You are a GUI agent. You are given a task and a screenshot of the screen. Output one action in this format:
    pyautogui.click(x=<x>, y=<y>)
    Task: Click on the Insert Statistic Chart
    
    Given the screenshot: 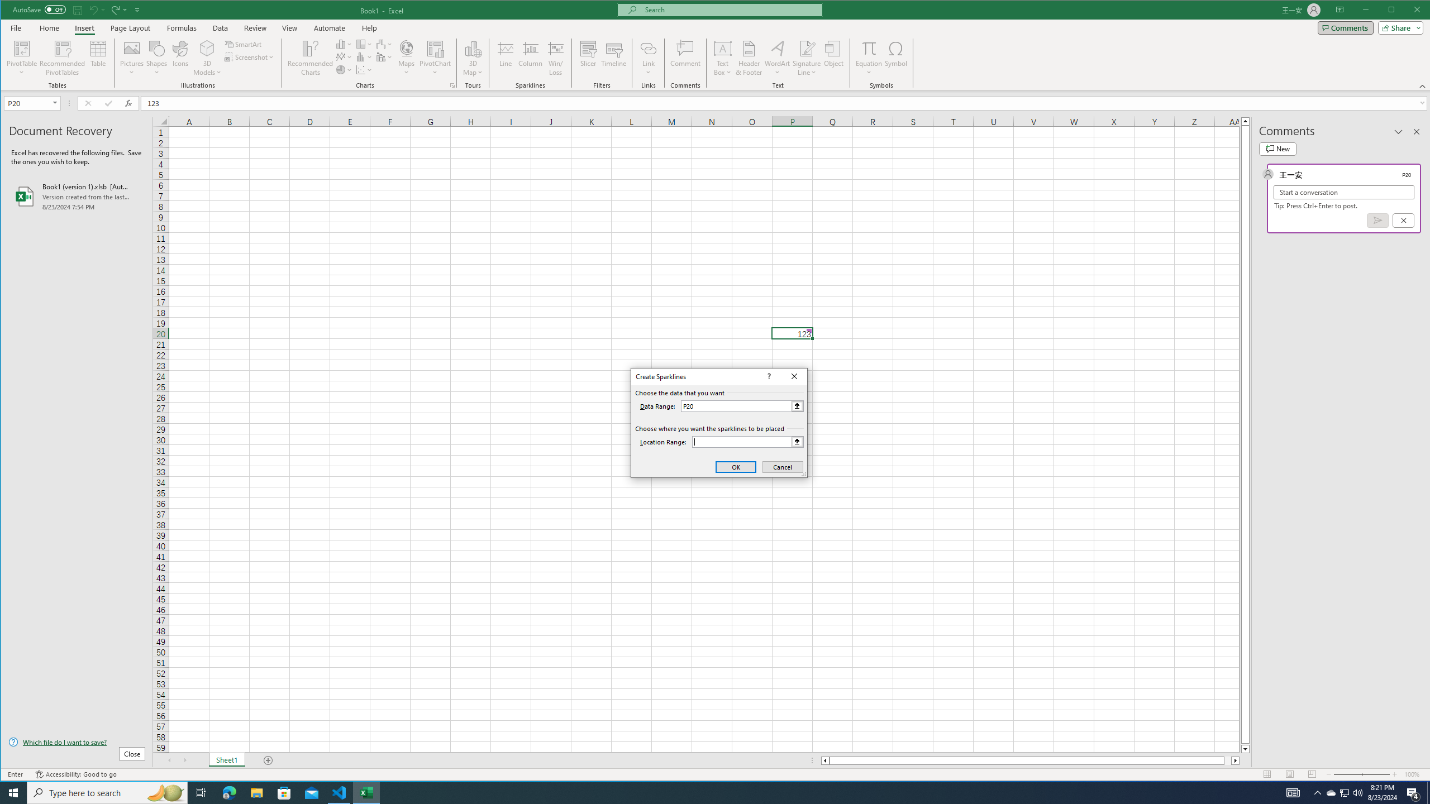 What is the action you would take?
    pyautogui.click(x=364, y=57)
    